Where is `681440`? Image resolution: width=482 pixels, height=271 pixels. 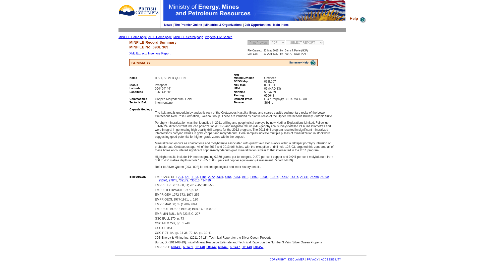 681440 is located at coordinates (200, 247).